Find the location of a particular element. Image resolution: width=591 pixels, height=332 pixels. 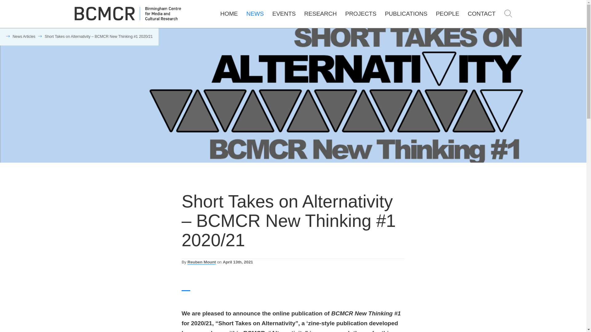

PEOPLE is located at coordinates (448, 14).